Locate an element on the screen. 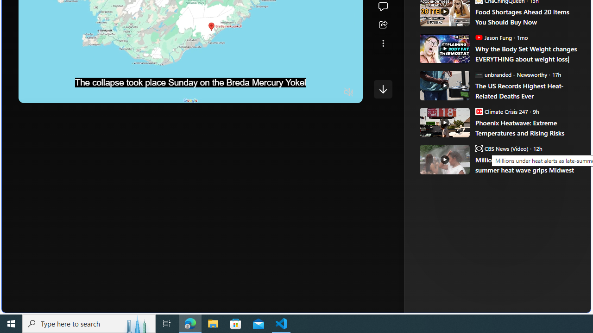 The image size is (593, 333). Share this story is located at coordinates (383, 25).